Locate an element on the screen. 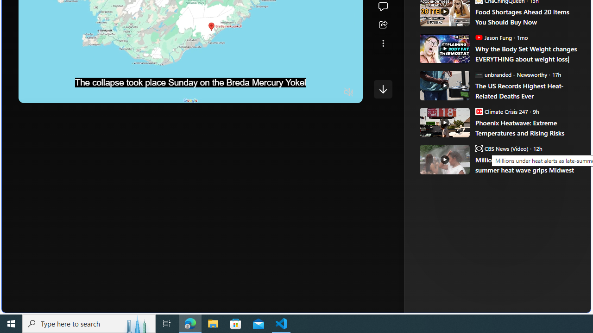 The image size is (593, 333). Share this story is located at coordinates (383, 25).